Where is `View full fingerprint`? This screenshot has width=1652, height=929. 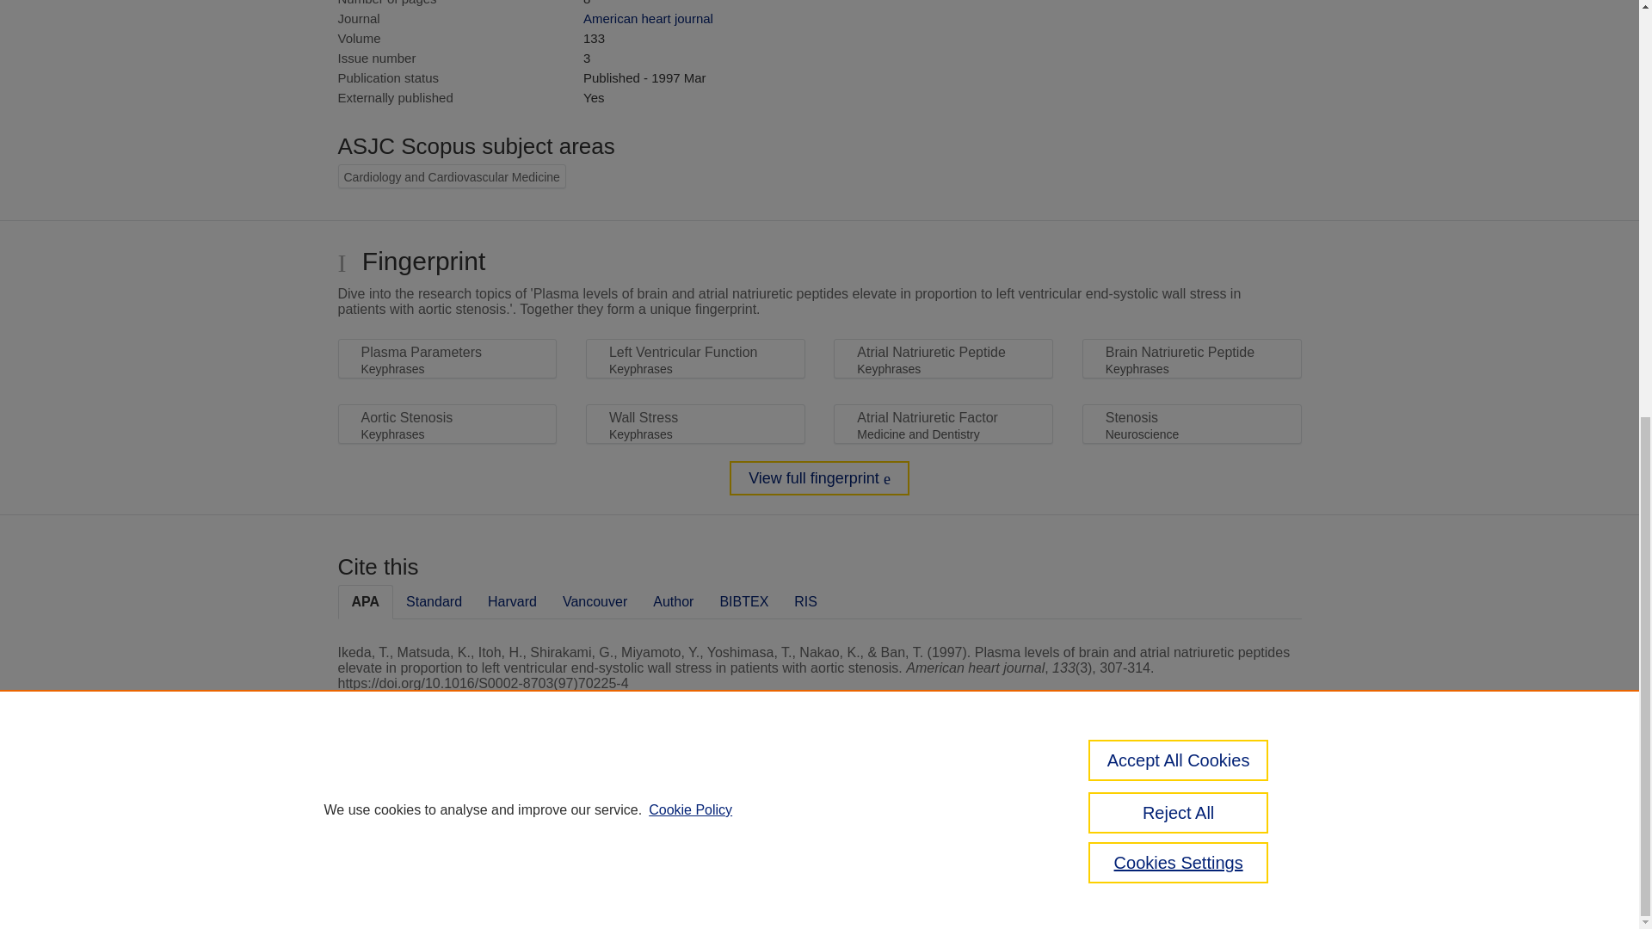
View full fingerprint is located at coordinates (819, 477).